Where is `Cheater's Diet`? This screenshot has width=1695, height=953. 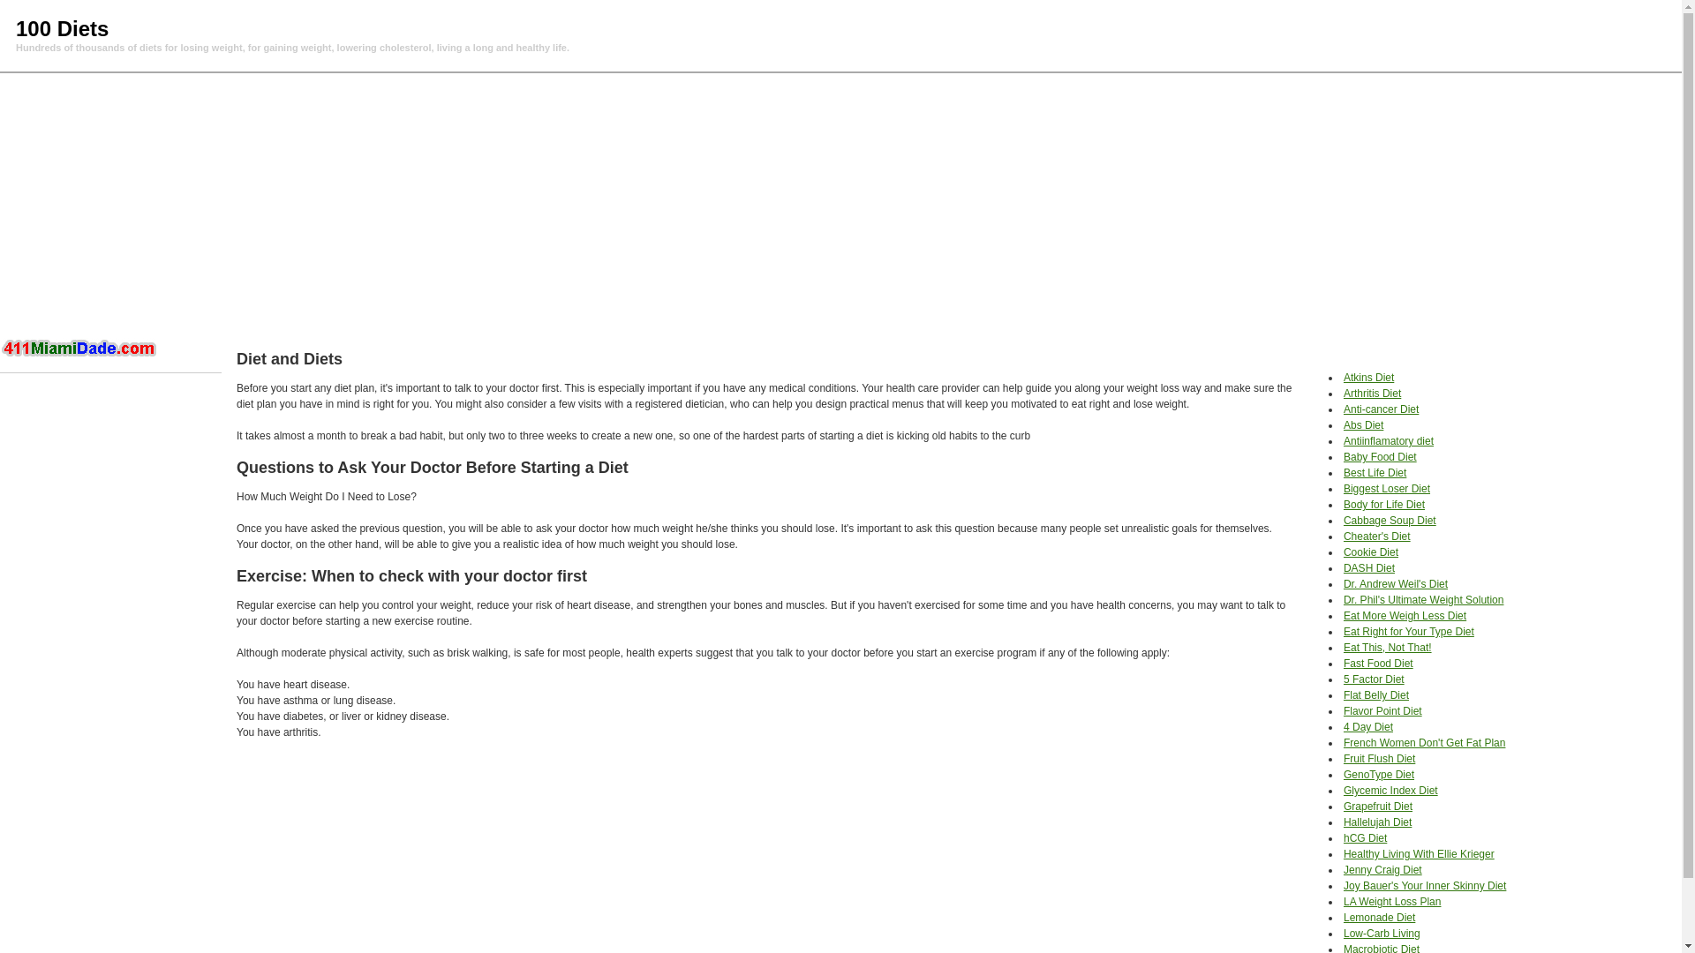
Cheater's Diet is located at coordinates (1377, 537).